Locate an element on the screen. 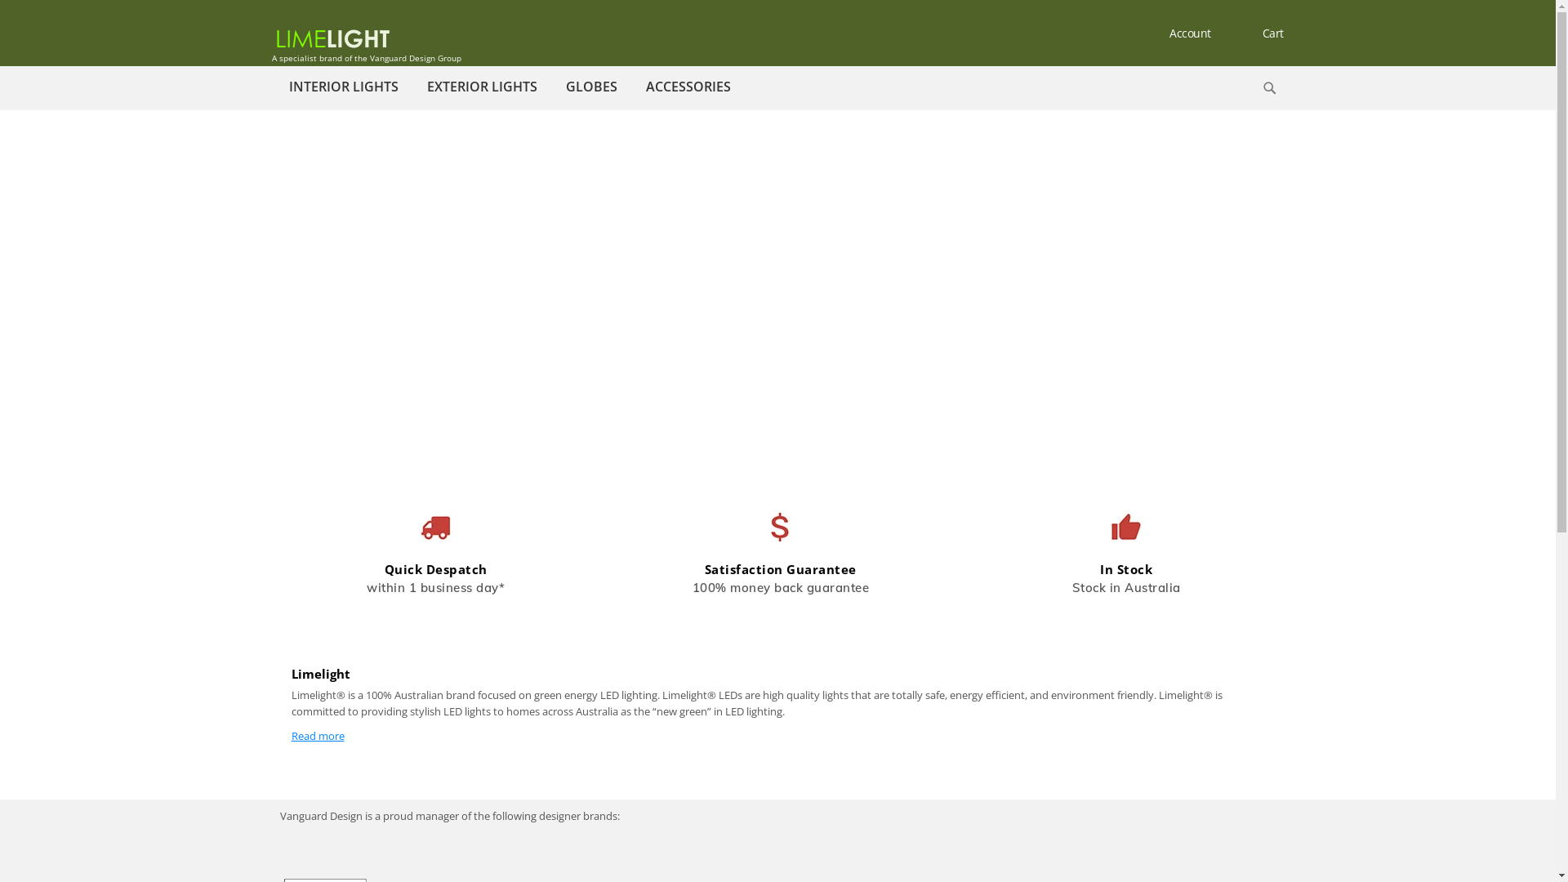 This screenshot has width=1568, height=882. GLOBES is located at coordinates (591, 87).